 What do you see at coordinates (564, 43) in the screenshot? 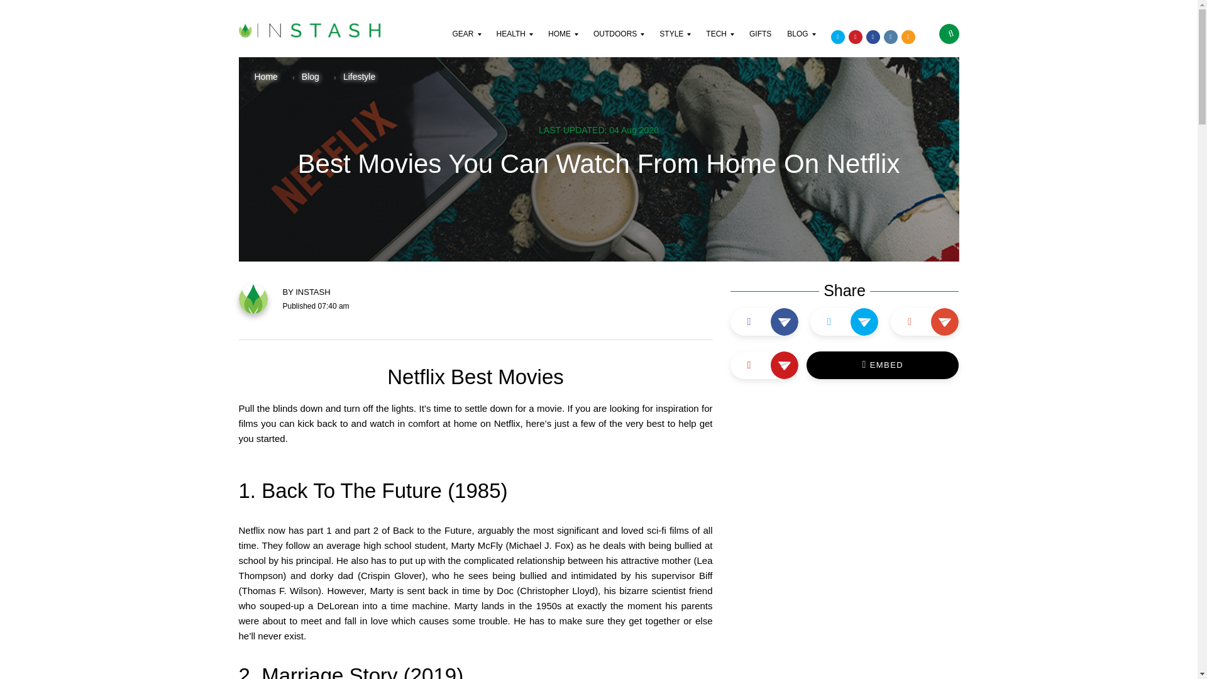
I see `HOME` at bounding box center [564, 43].